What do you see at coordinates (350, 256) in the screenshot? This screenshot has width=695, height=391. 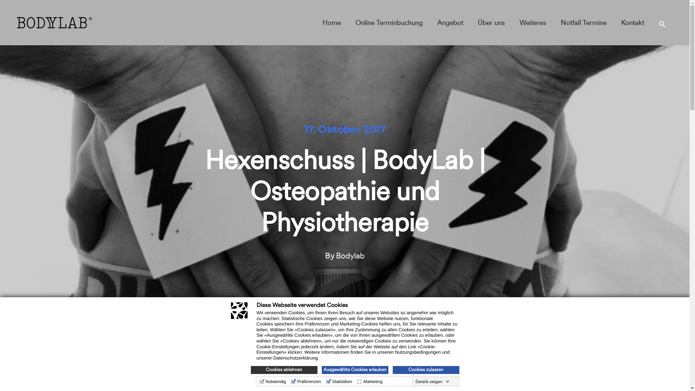 I see `Bodylab` at bounding box center [350, 256].